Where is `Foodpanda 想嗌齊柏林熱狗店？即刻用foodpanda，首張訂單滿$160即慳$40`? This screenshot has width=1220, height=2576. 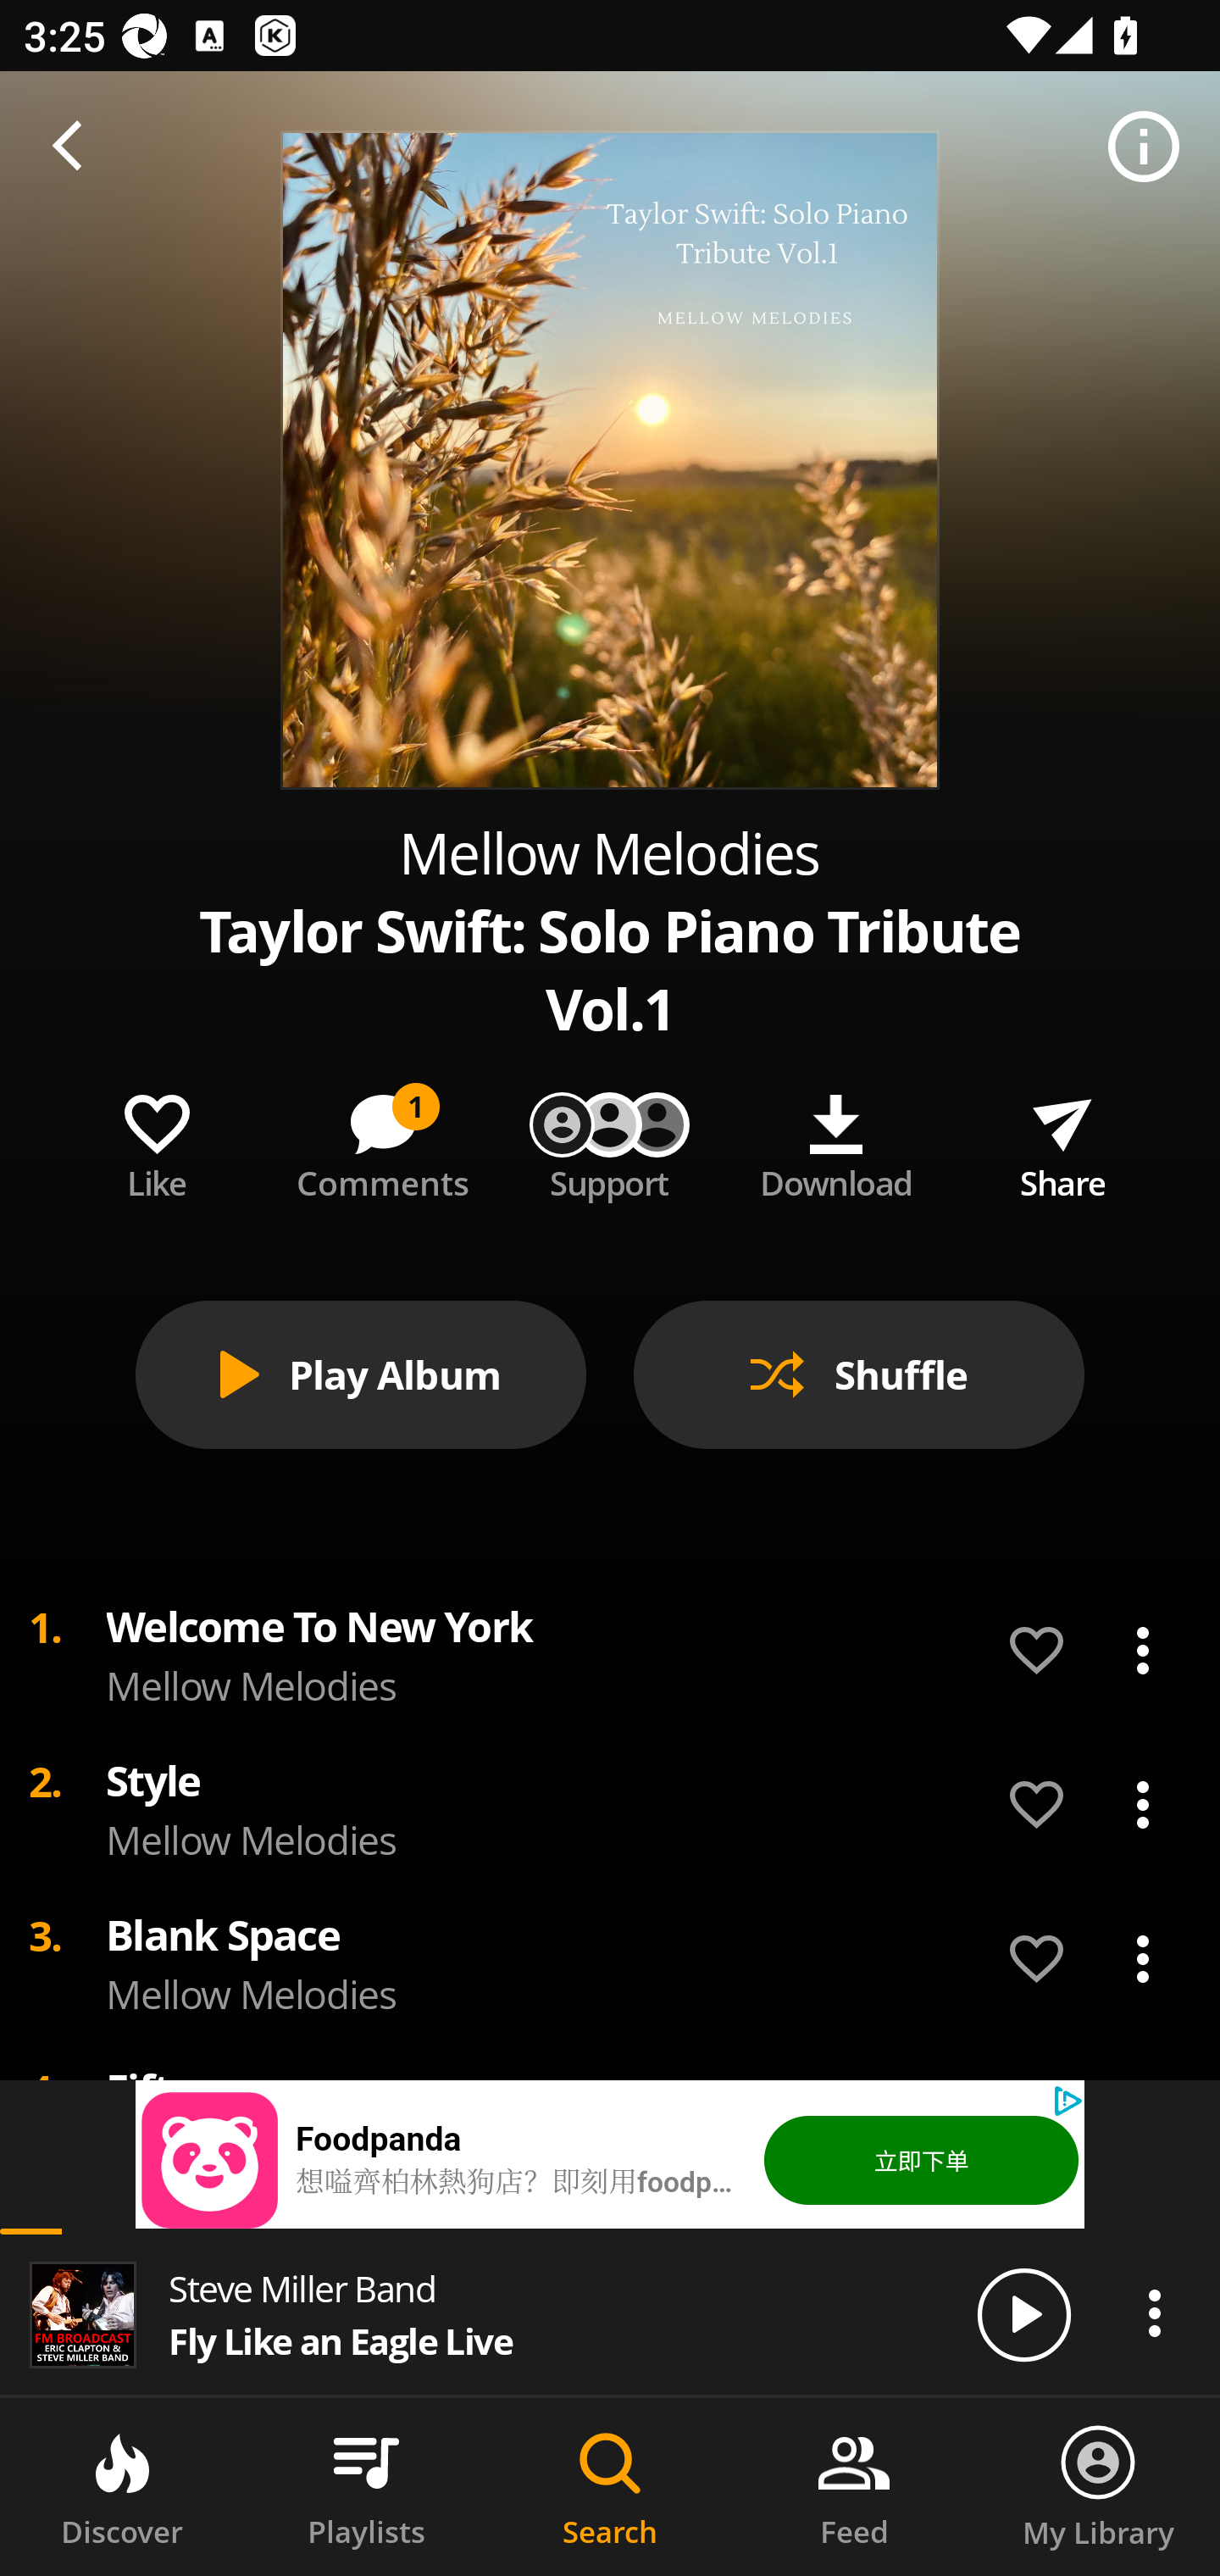 Foodpanda 想嗌齊柏林熱狗店？即刻用foodpanda，首張訂單滿$160即慳$40 is located at coordinates (522, 2159).